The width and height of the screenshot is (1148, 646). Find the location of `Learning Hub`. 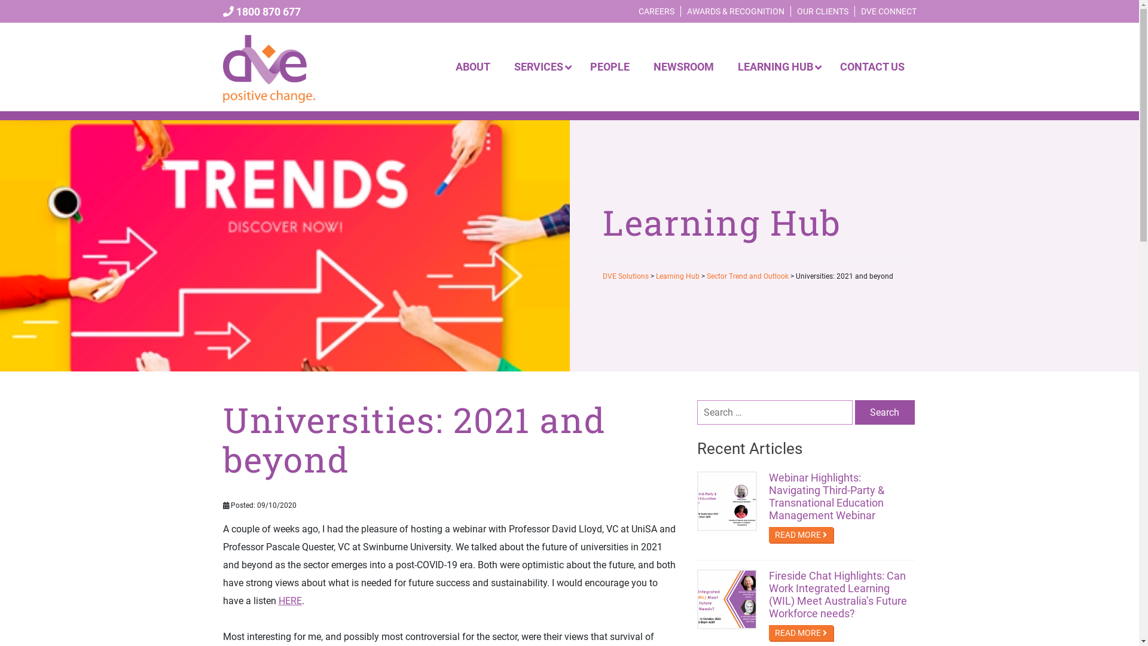

Learning Hub is located at coordinates (677, 276).